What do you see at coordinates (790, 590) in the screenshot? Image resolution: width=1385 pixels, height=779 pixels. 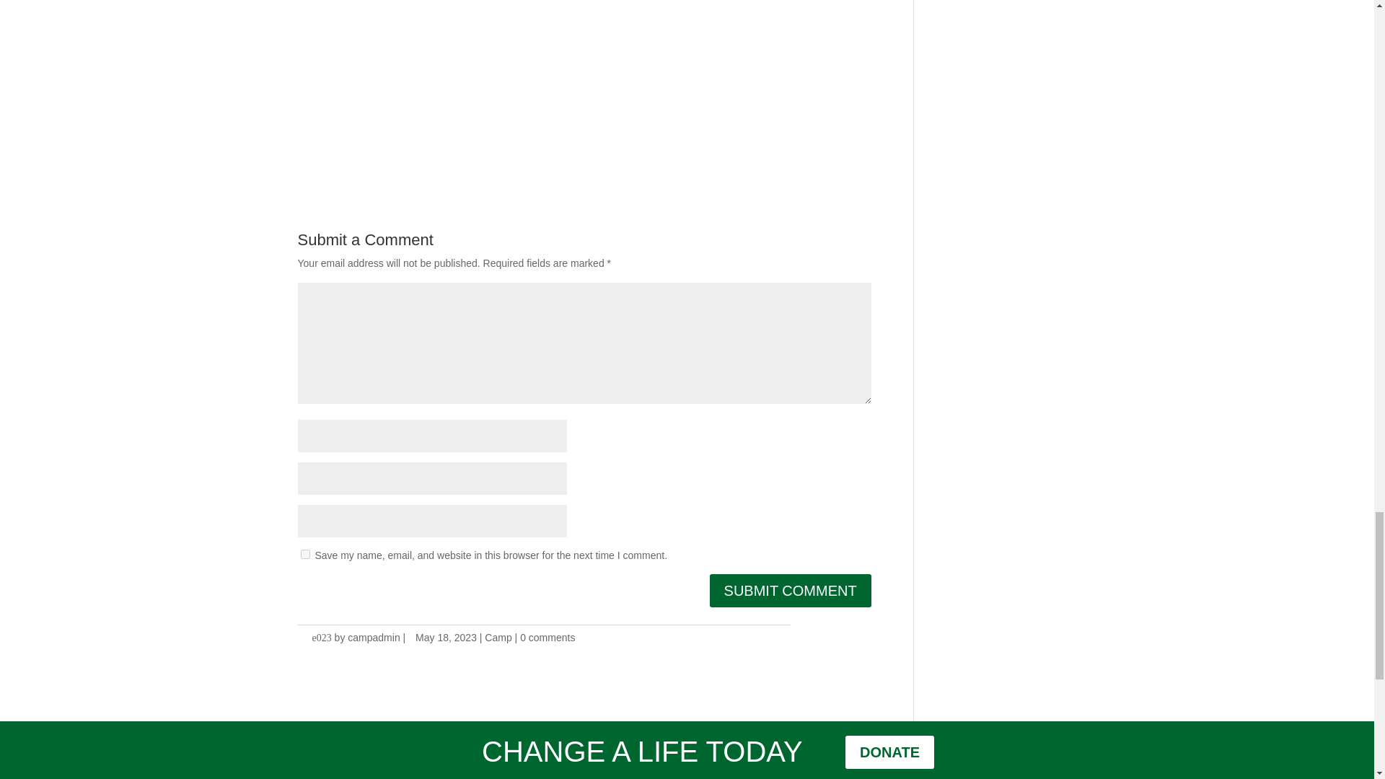 I see `Submit Comment` at bounding box center [790, 590].